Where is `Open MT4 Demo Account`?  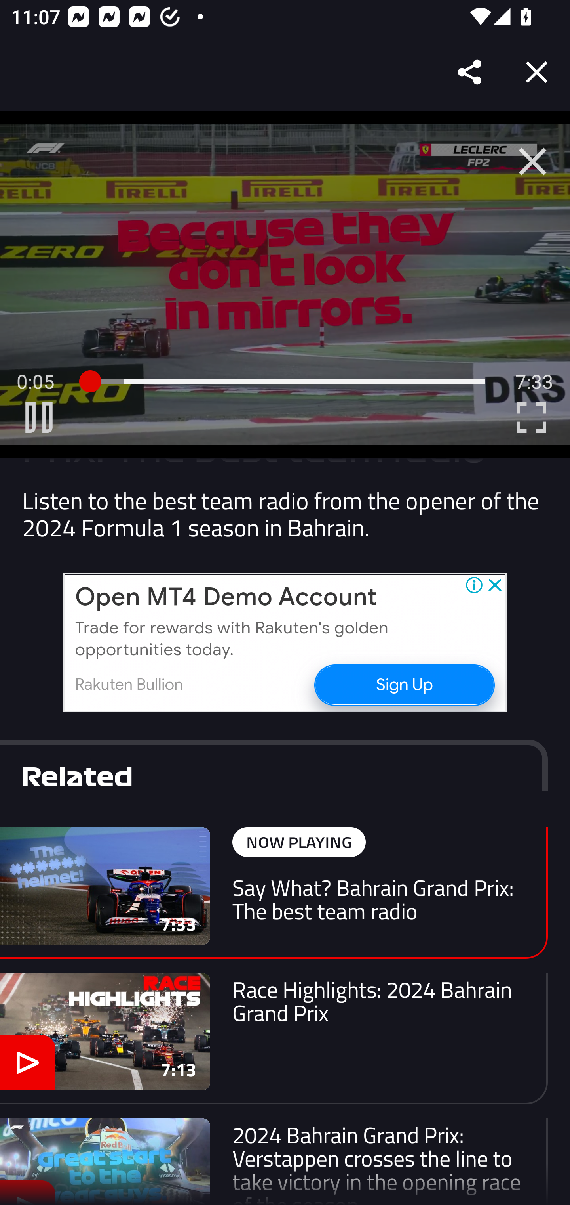 Open MT4 Demo Account is located at coordinates (226, 598).